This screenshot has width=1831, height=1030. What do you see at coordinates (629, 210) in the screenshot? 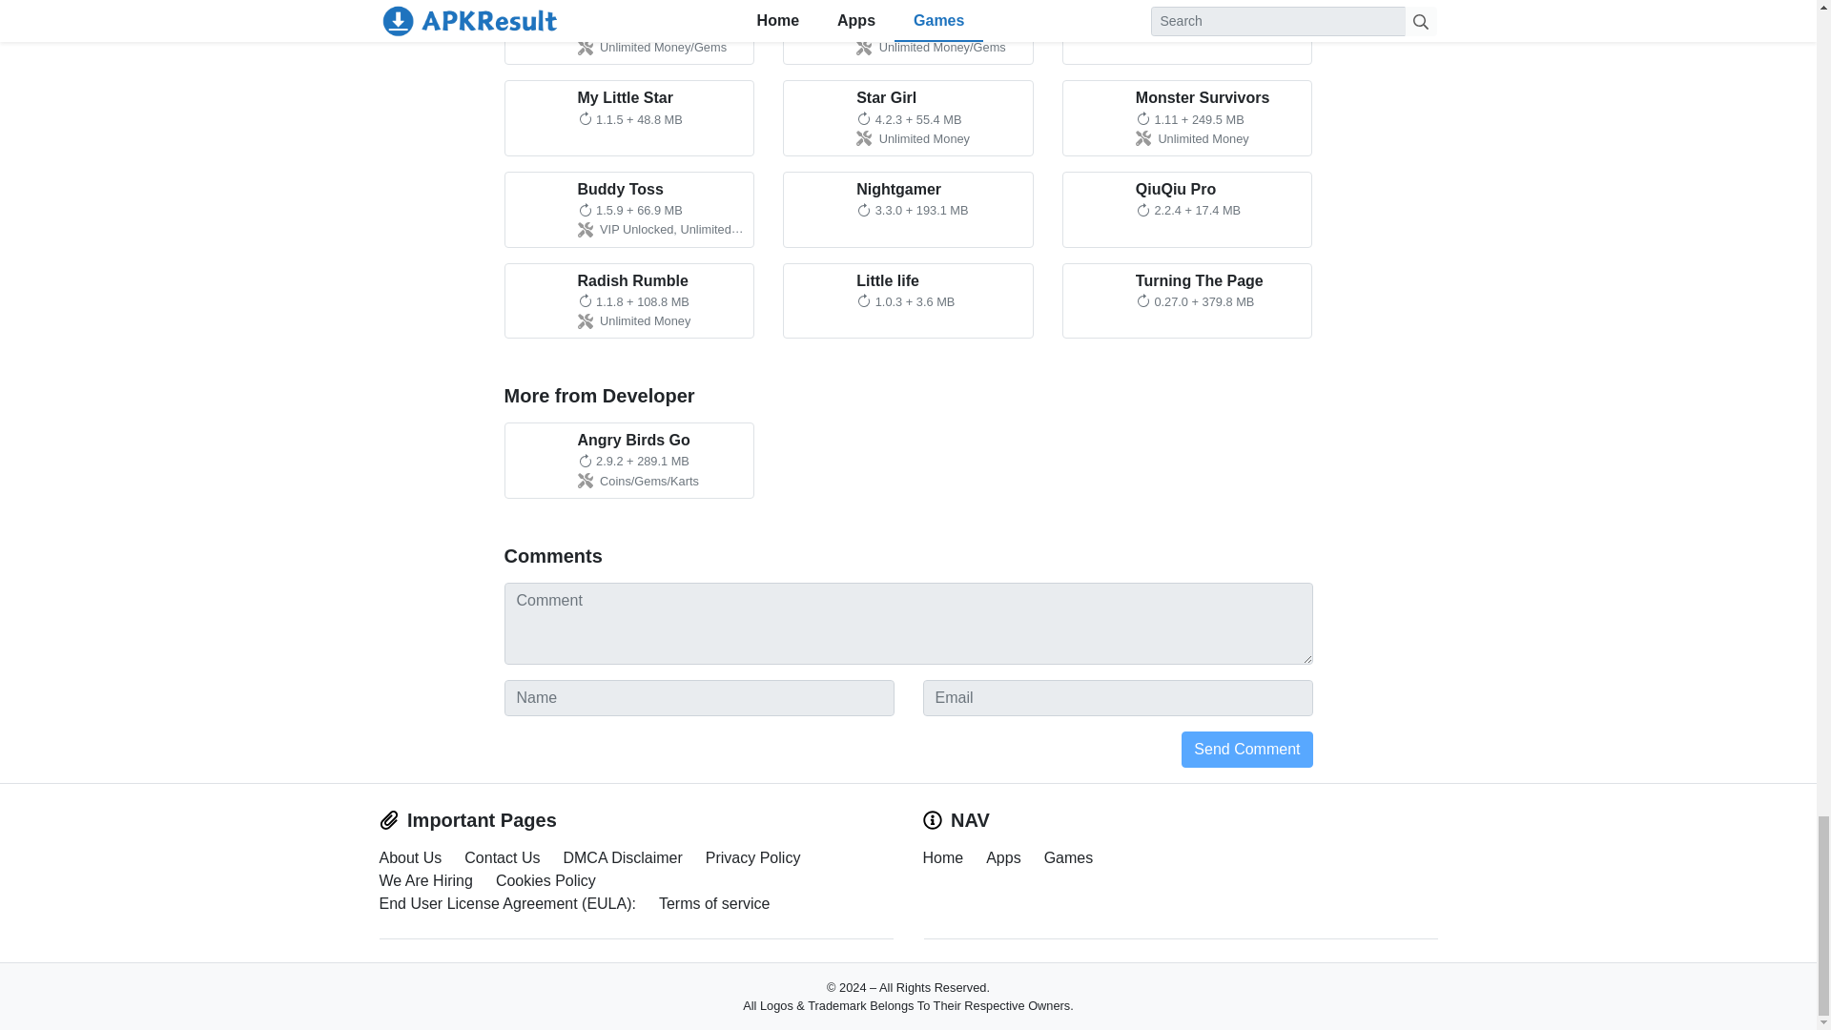
I see `Array` at bounding box center [629, 210].